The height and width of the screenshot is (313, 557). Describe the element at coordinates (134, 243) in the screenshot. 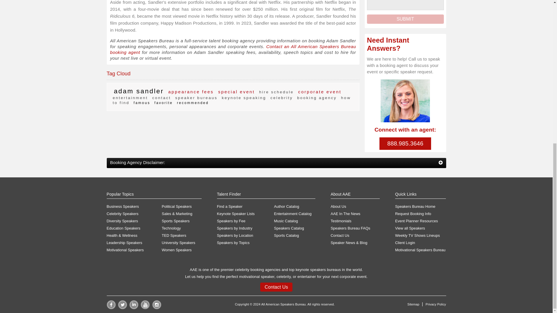

I see `Leadership Speakers` at that location.